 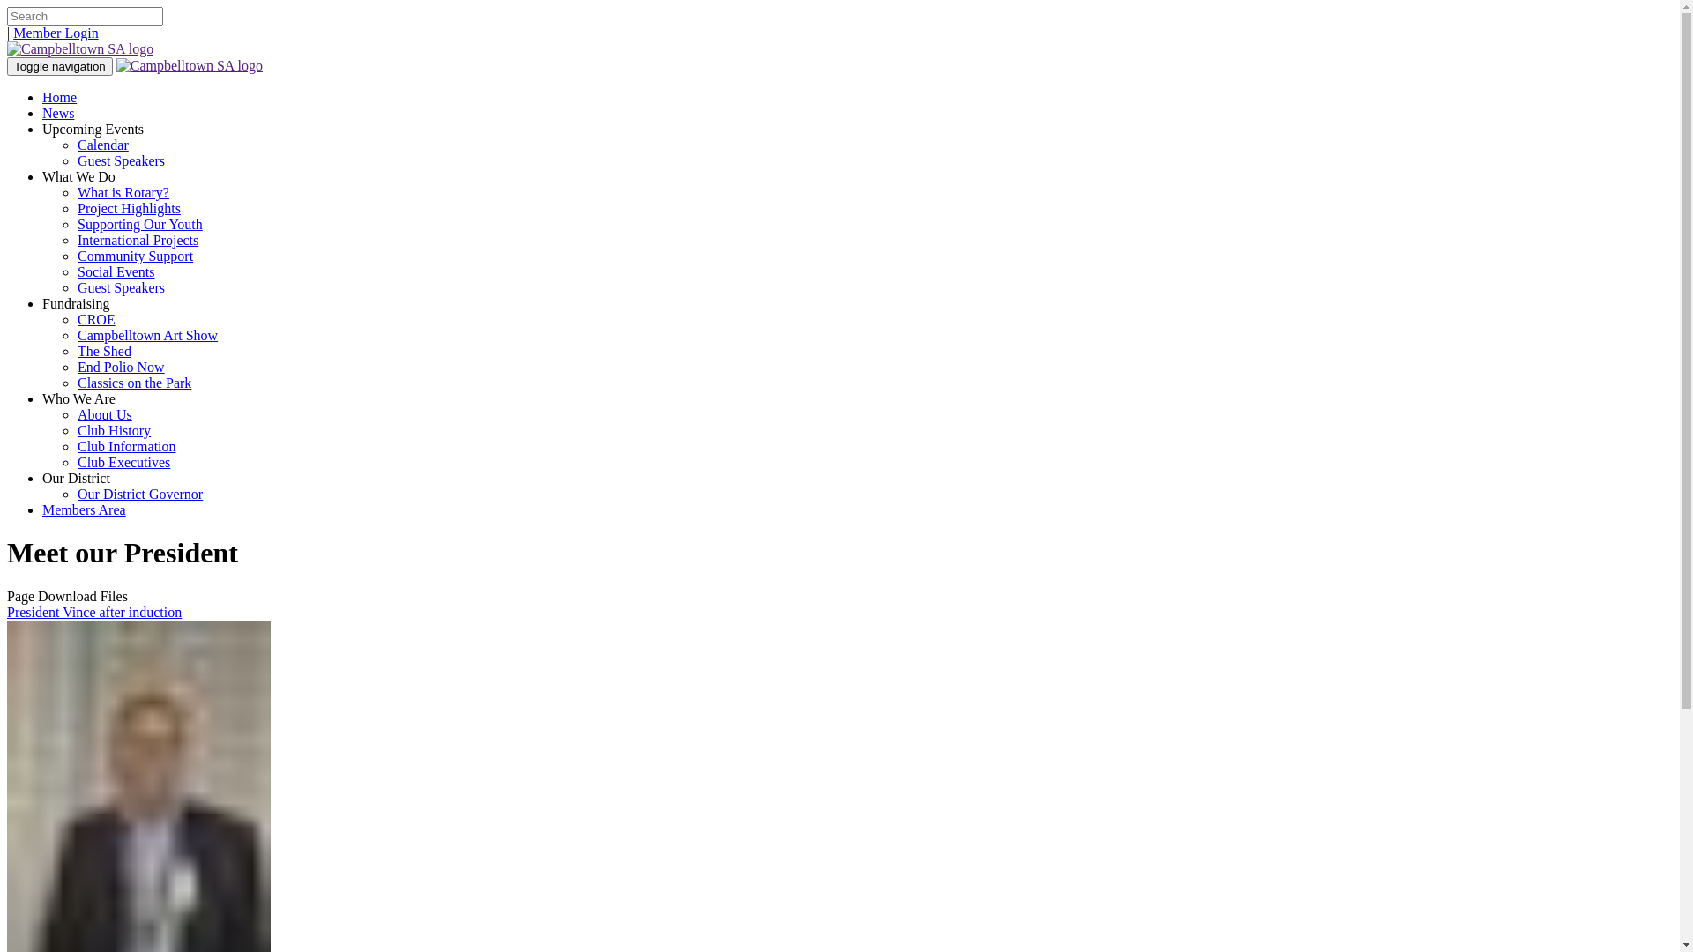 I want to click on Campbelltown Art Show, so click(x=147, y=335).